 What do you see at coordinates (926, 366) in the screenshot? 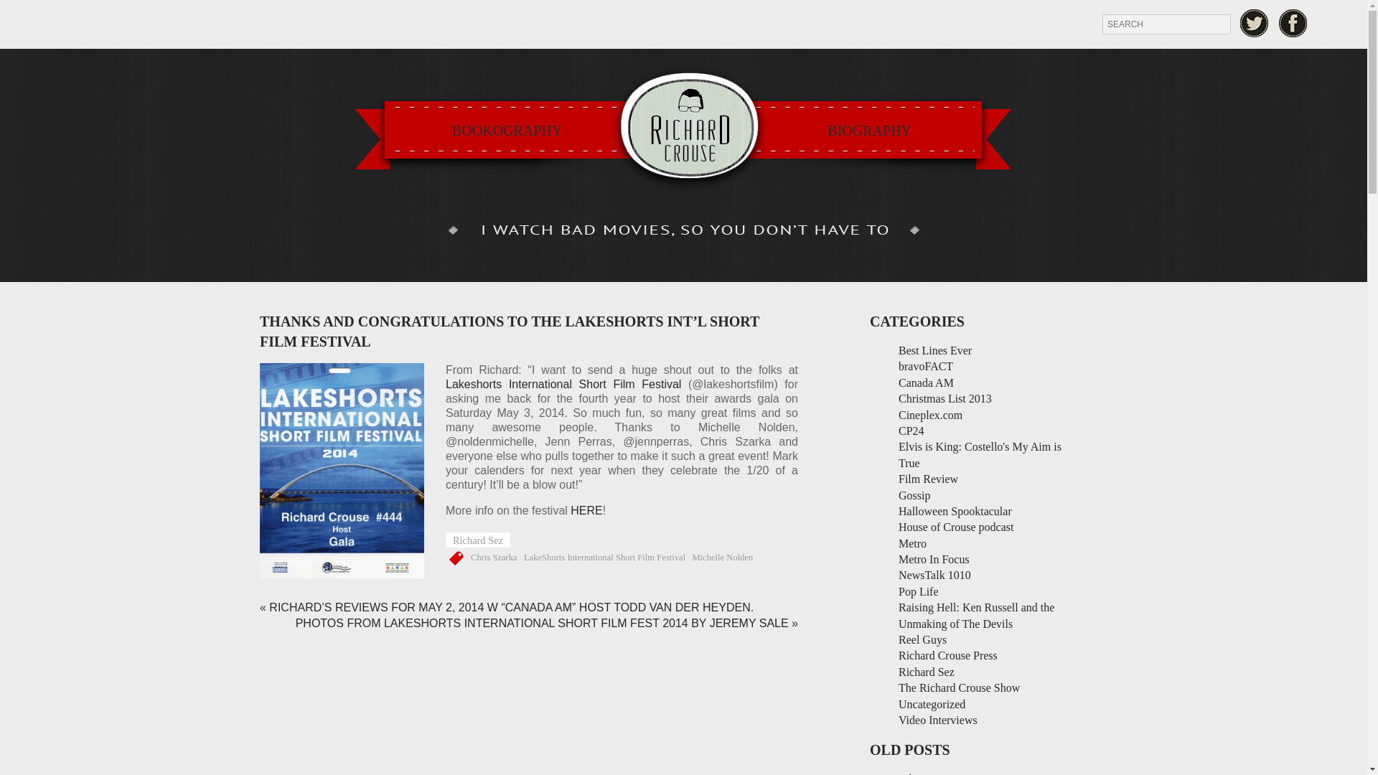
I see `bravoFACT` at bounding box center [926, 366].